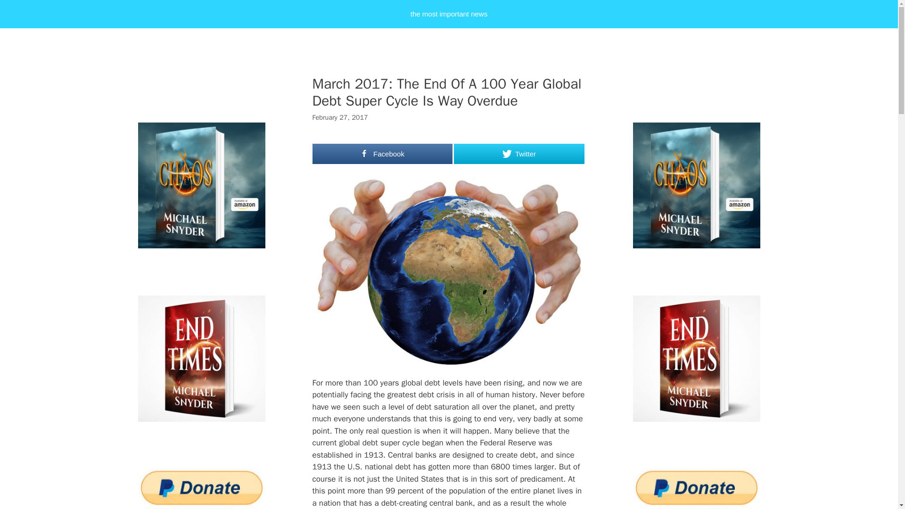 The height and width of the screenshot is (509, 905). I want to click on Facebook, so click(382, 154).